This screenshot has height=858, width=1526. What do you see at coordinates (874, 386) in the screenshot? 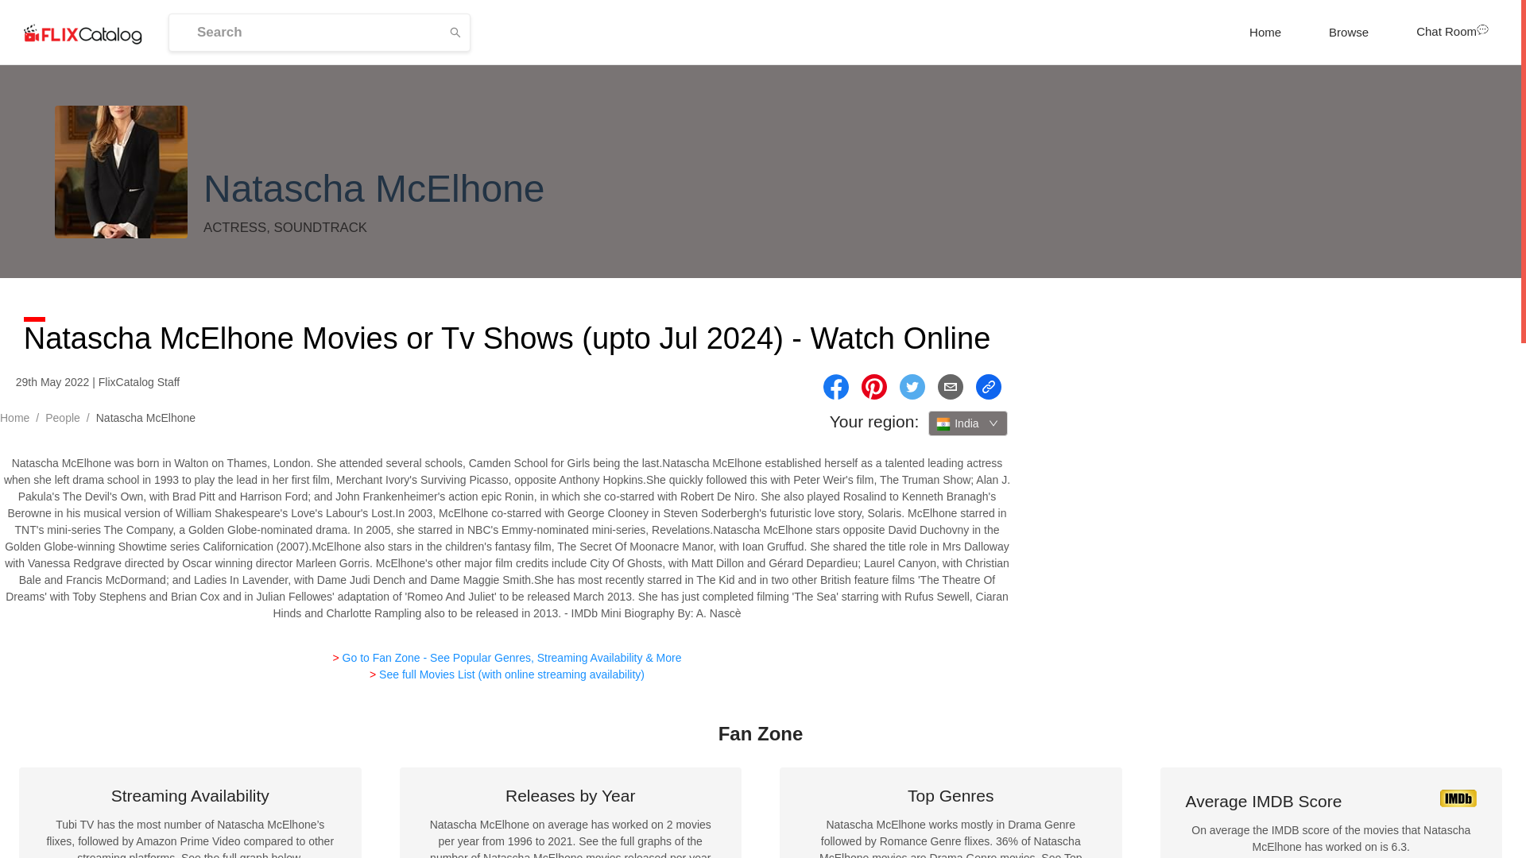
I see `Pinterest` at bounding box center [874, 386].